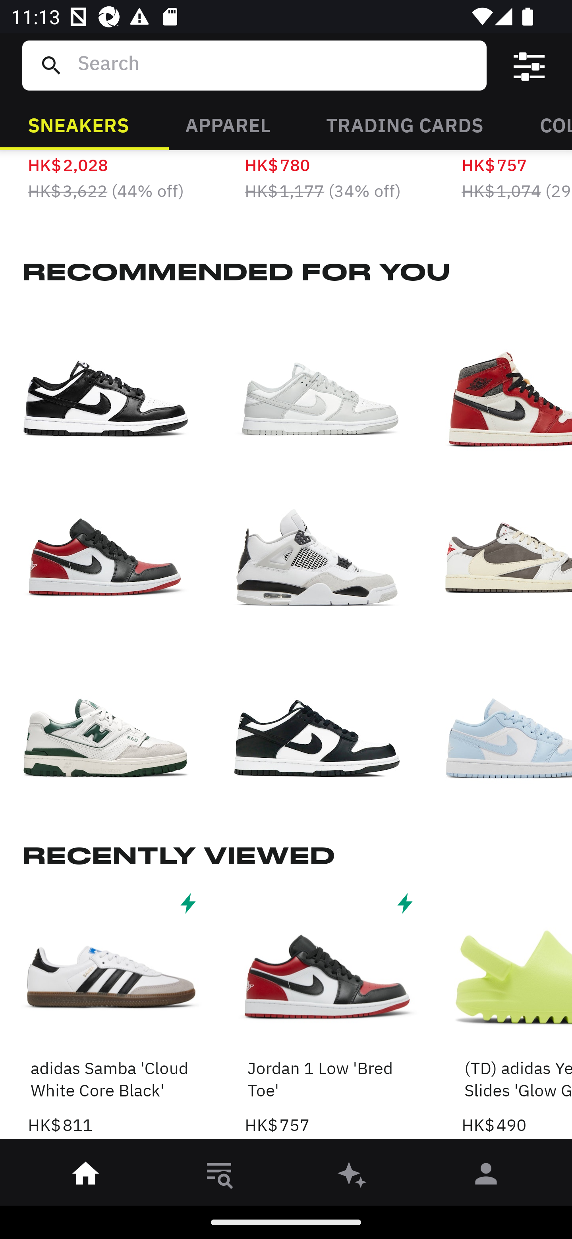 The width and height of the screenshot is (572, 1239). Describe the element at coordinates (405, 124) in the screenshot. I see `TRADING CARDS` at that location.